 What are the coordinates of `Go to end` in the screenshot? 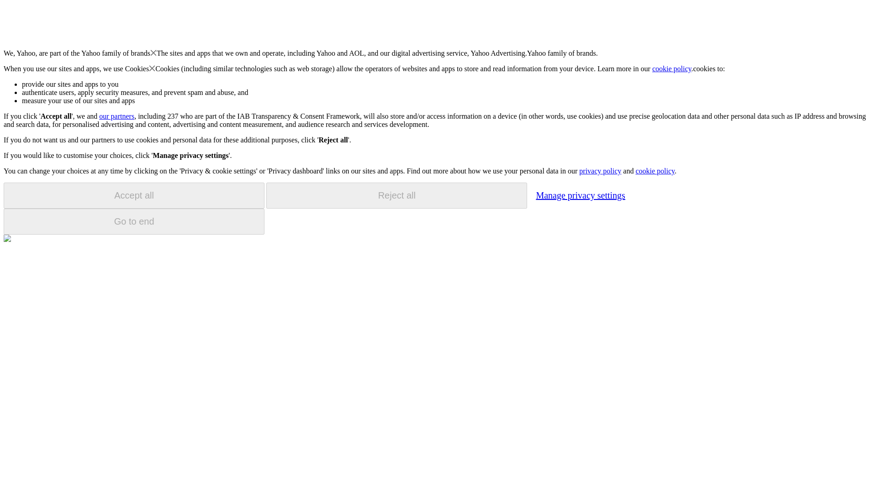 It's located at (134, 221).